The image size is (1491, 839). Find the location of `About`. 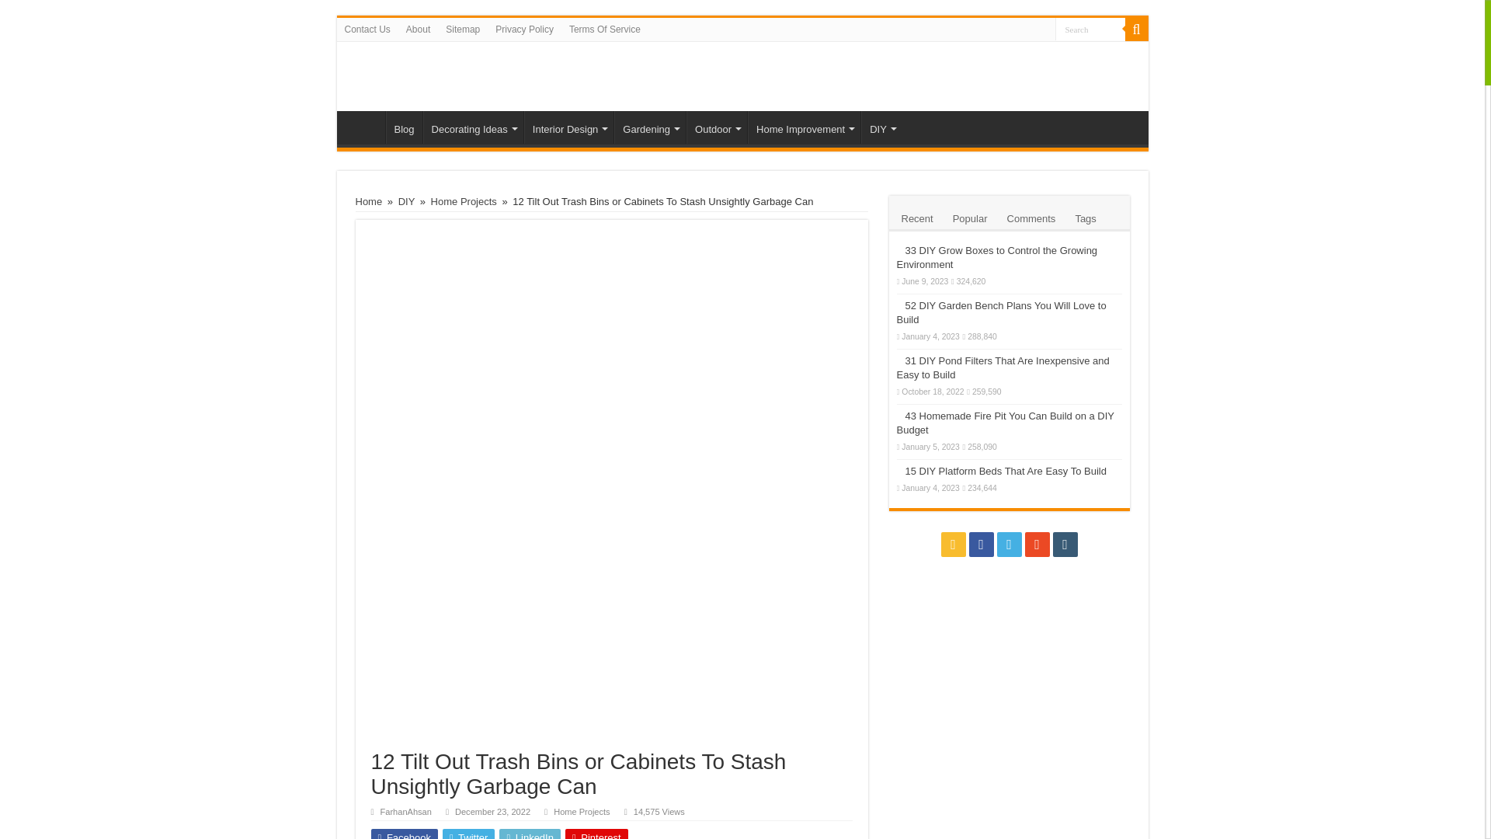

About is located at coordinates (418, 29).